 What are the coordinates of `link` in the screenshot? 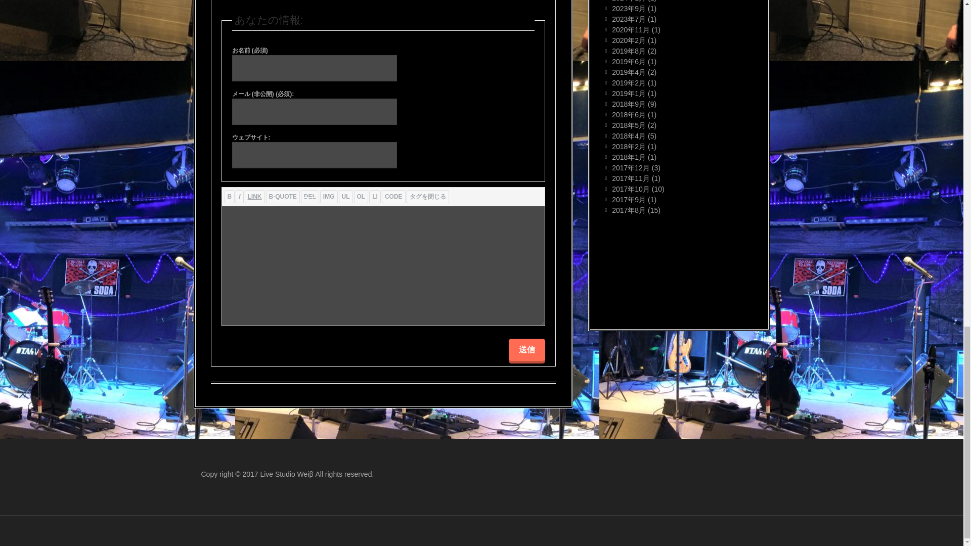 It's located at (255, 196).